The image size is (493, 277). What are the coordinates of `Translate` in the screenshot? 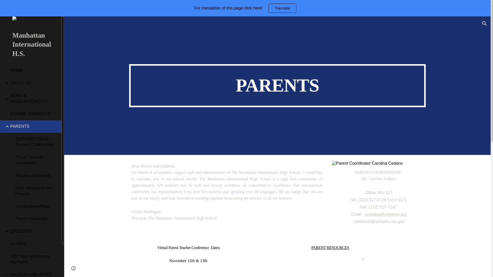 It's located at (282, 8).